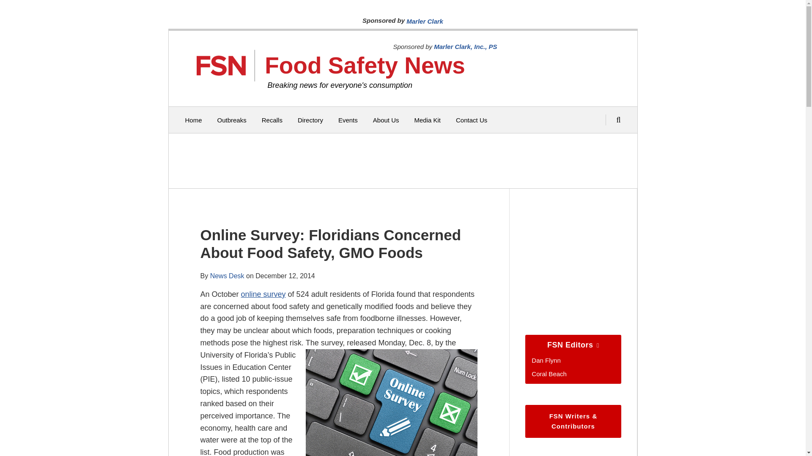  What do you see at coordinates (365, 65) in the screenshot?
I see `Food Safety News` at bounding box center [365, 65].